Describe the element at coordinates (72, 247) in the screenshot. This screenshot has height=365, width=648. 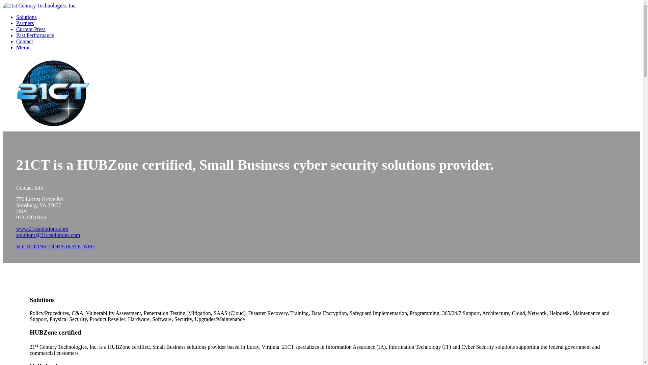
I see `CORPORATE INFO` at that location.